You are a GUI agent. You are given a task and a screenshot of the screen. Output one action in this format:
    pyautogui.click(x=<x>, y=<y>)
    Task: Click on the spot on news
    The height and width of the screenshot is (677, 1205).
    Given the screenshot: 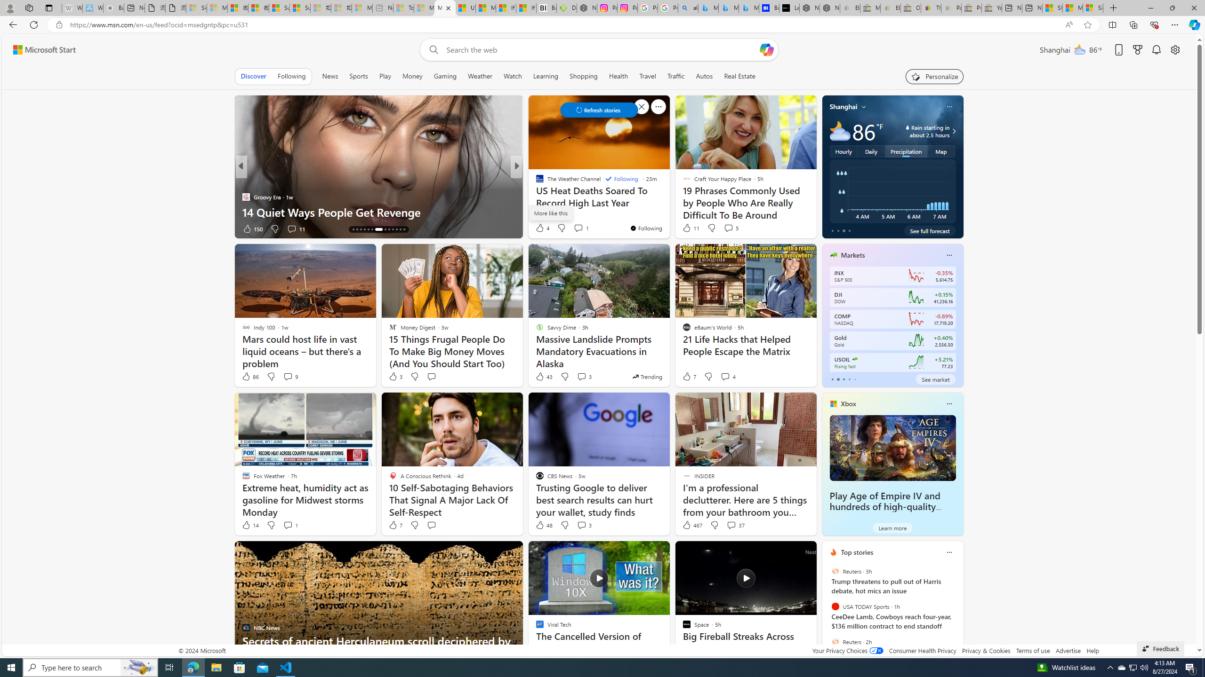 What is the action you would take?
    pyautogui.click(x=535, y=197)
    